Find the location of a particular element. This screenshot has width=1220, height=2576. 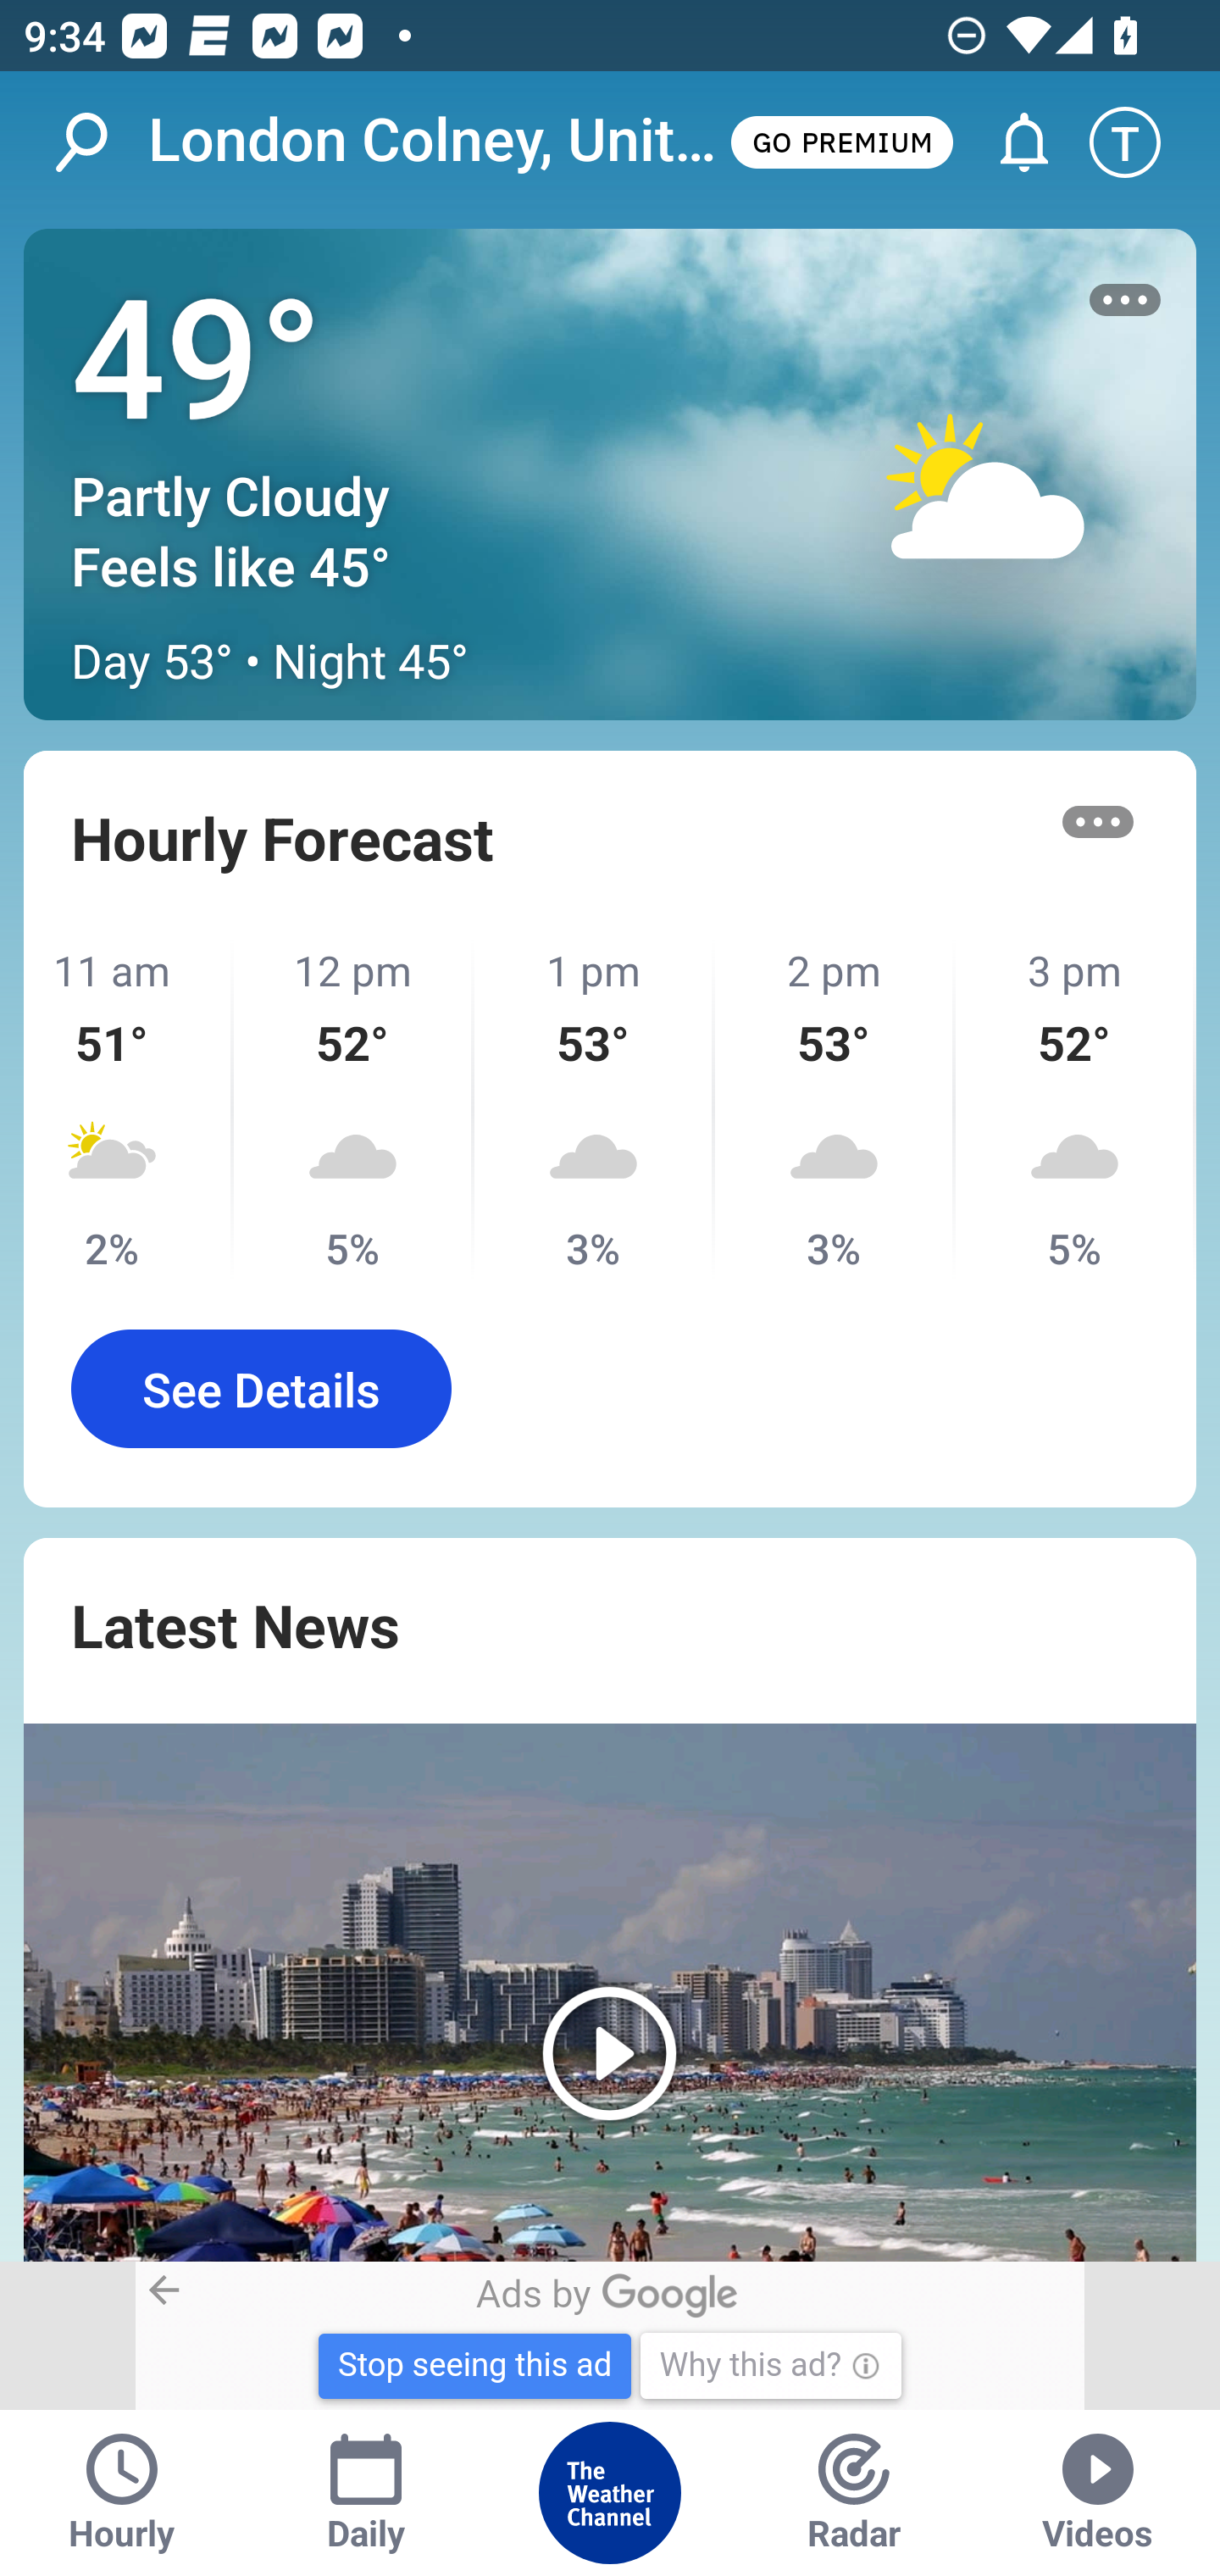

Go to Alerts and Notifications is located at coordinates (1009, 142).